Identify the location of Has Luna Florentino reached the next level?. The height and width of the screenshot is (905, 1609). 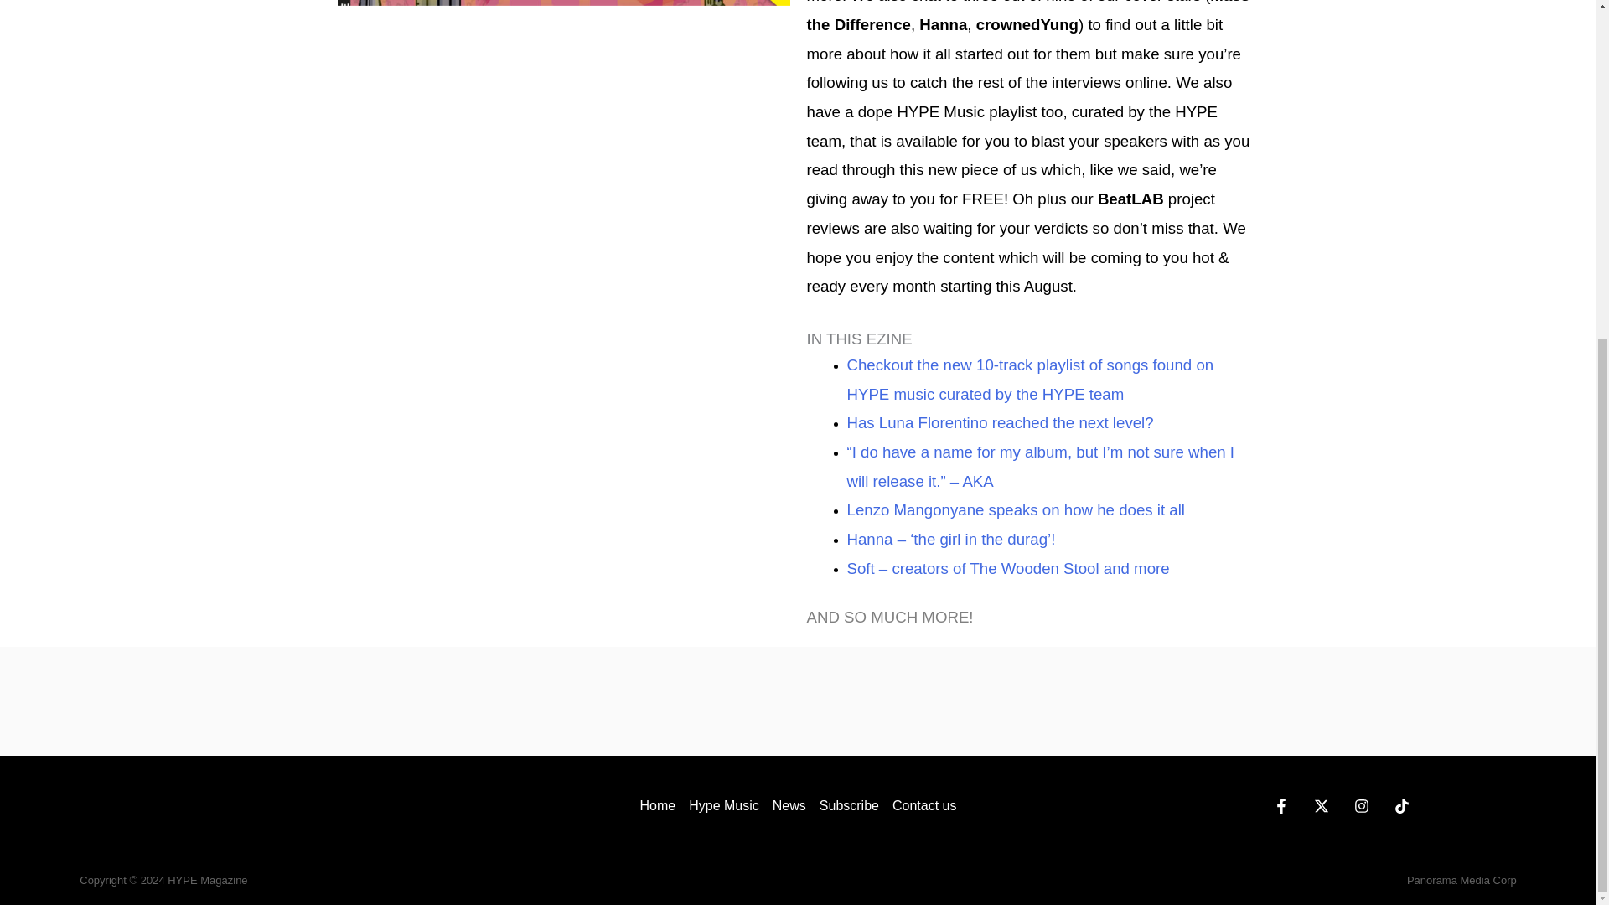
(999, 422).